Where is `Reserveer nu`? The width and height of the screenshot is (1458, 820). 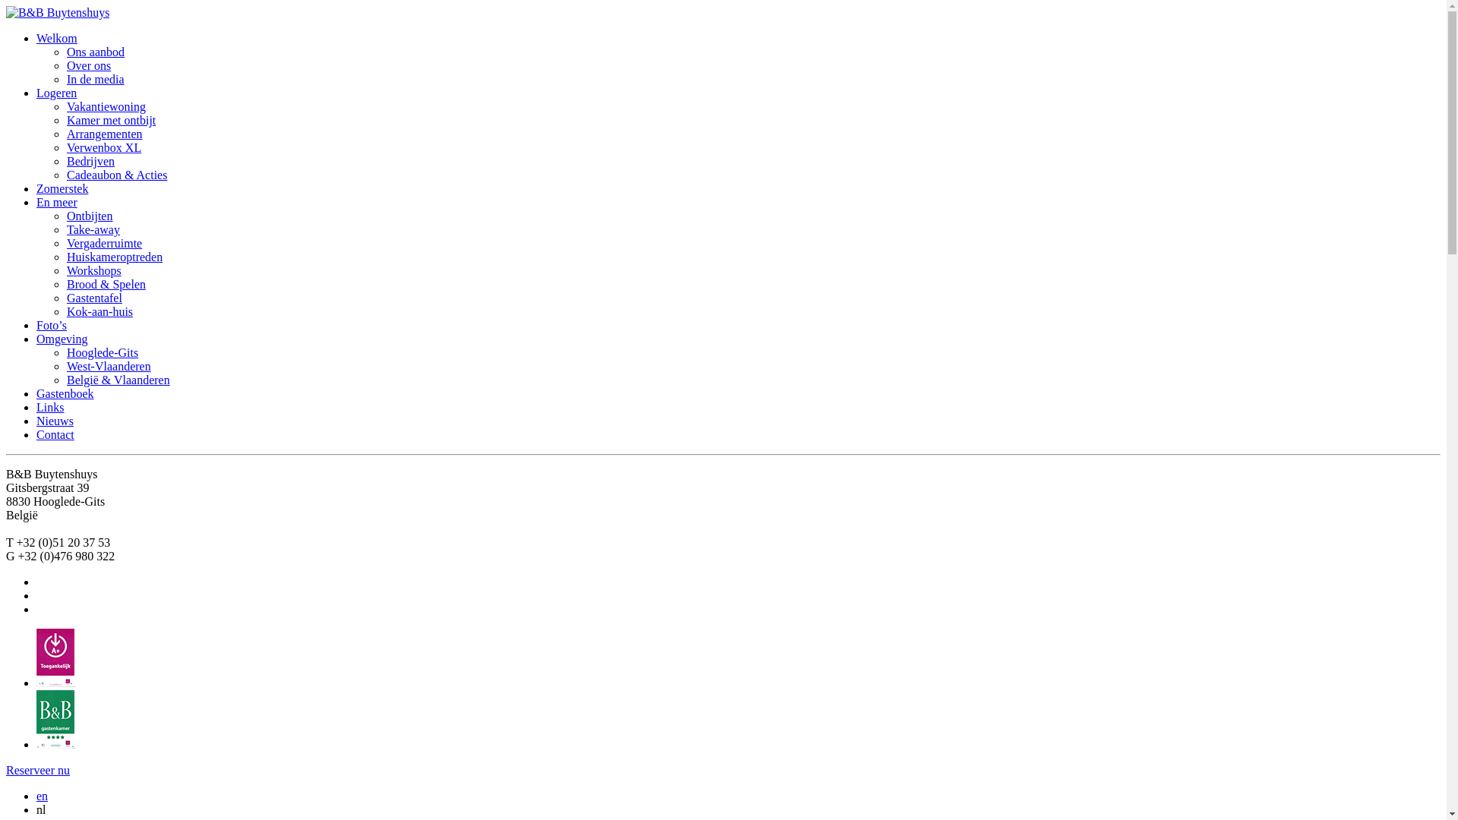 Reserveer nu is located at coordinates (38, 770).